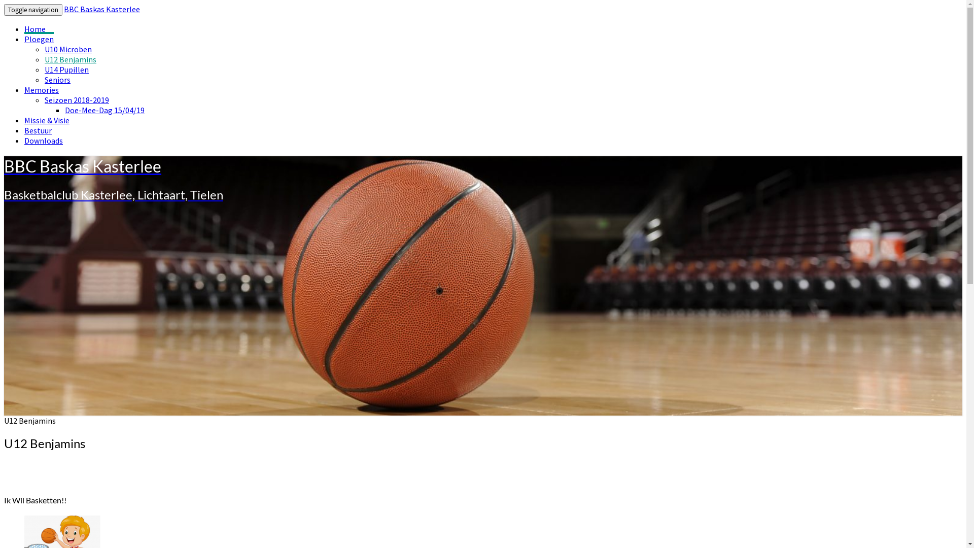  What do you see at coordinates (39, 38) in the screenshot?
I see `Ploegen` at bounding box center [39, 38].